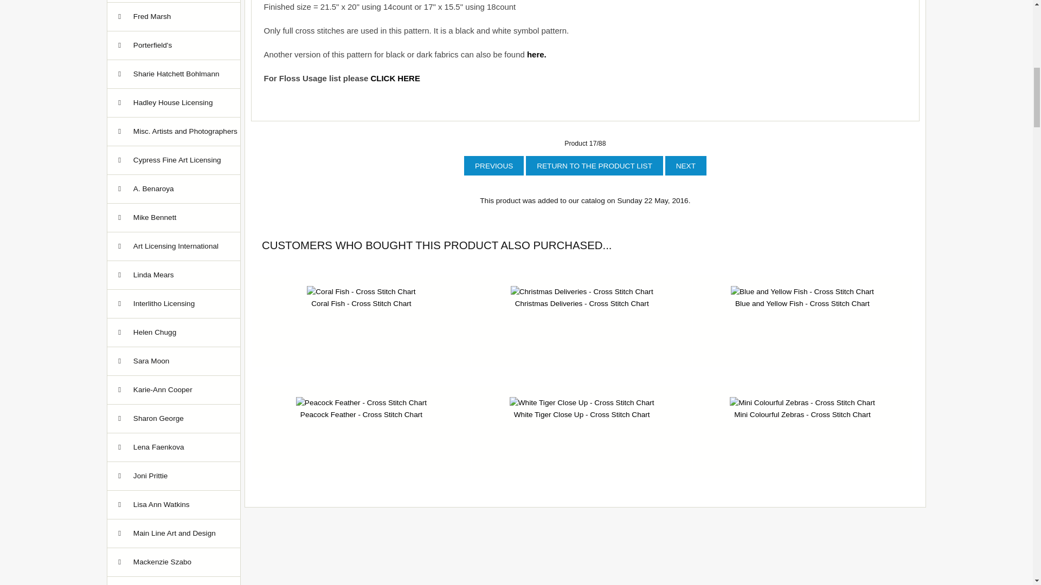  I want to click on Coral Fish - Cross Stitch Chart, so click(361, 291).